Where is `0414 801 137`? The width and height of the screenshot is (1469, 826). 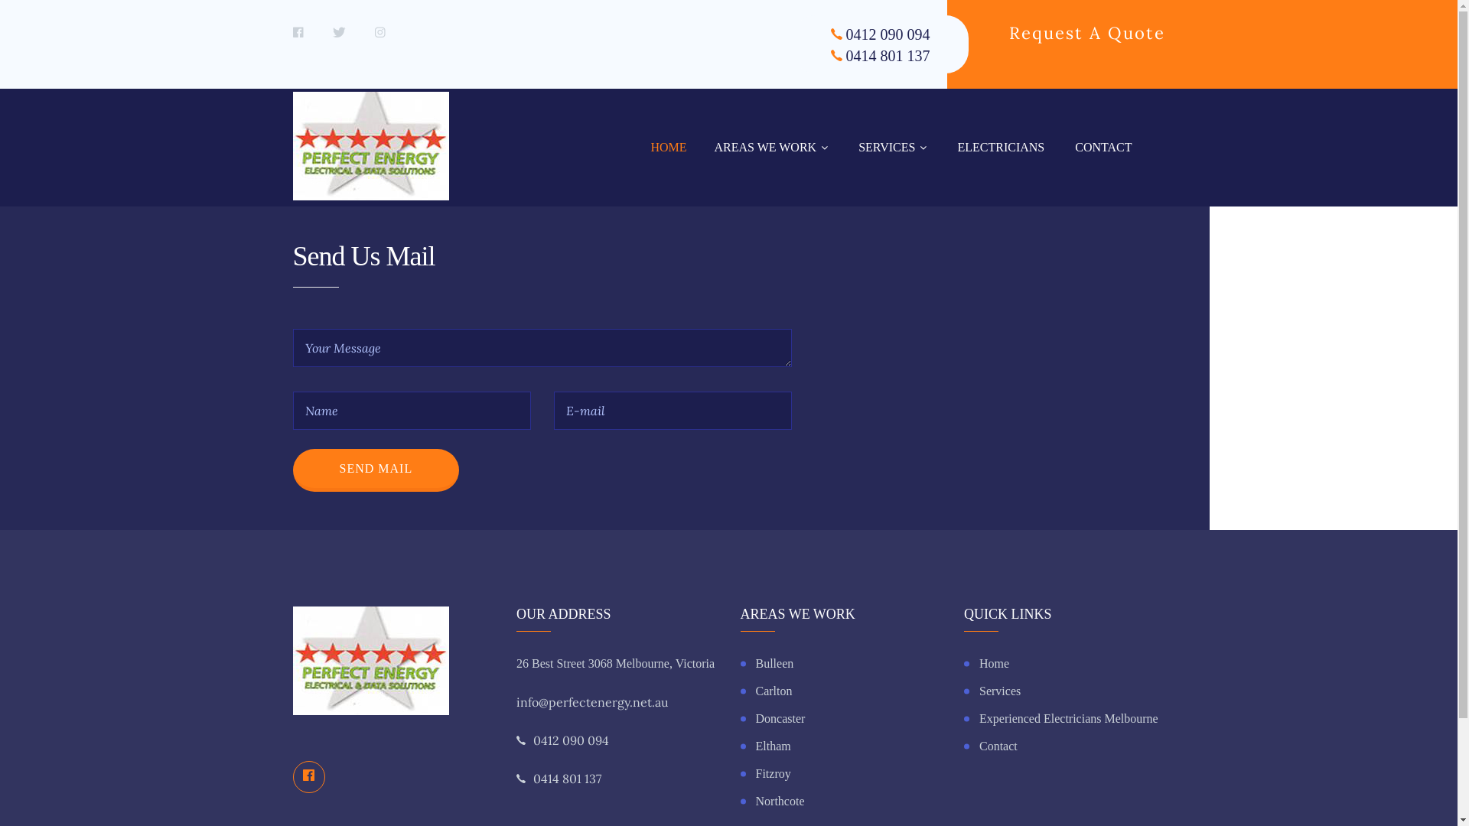 0414 801 137 is located at coordinates (568, 779).